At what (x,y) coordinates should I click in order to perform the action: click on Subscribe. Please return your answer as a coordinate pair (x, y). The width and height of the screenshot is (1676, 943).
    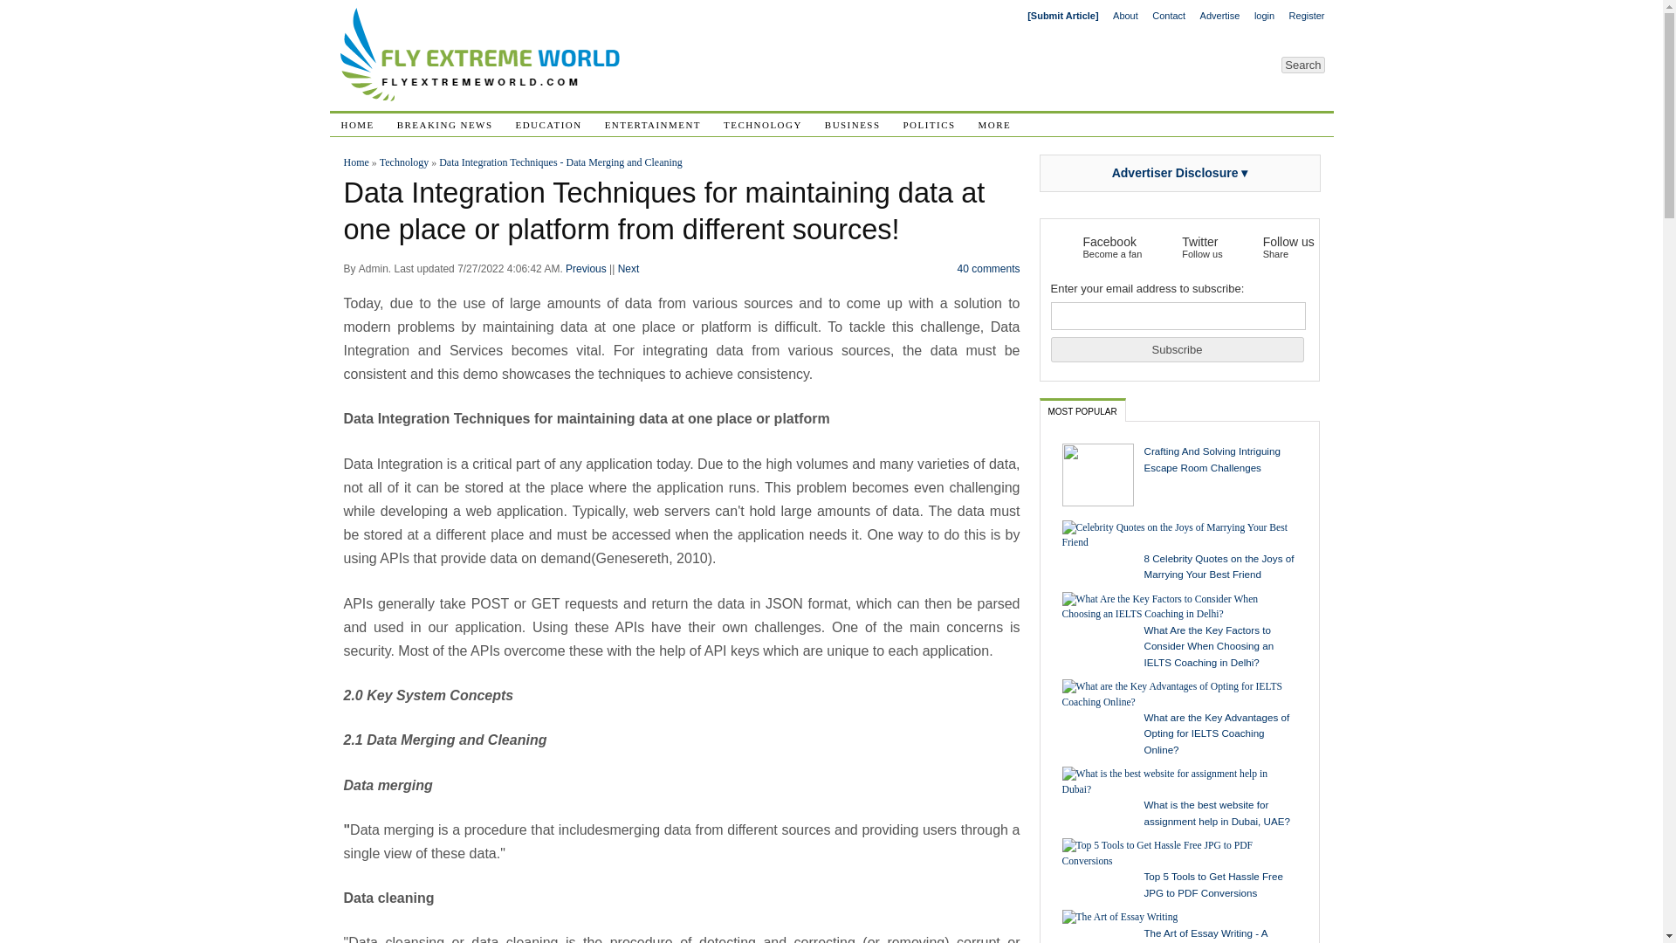
    Looking at the image, I should click on (1177, 349).